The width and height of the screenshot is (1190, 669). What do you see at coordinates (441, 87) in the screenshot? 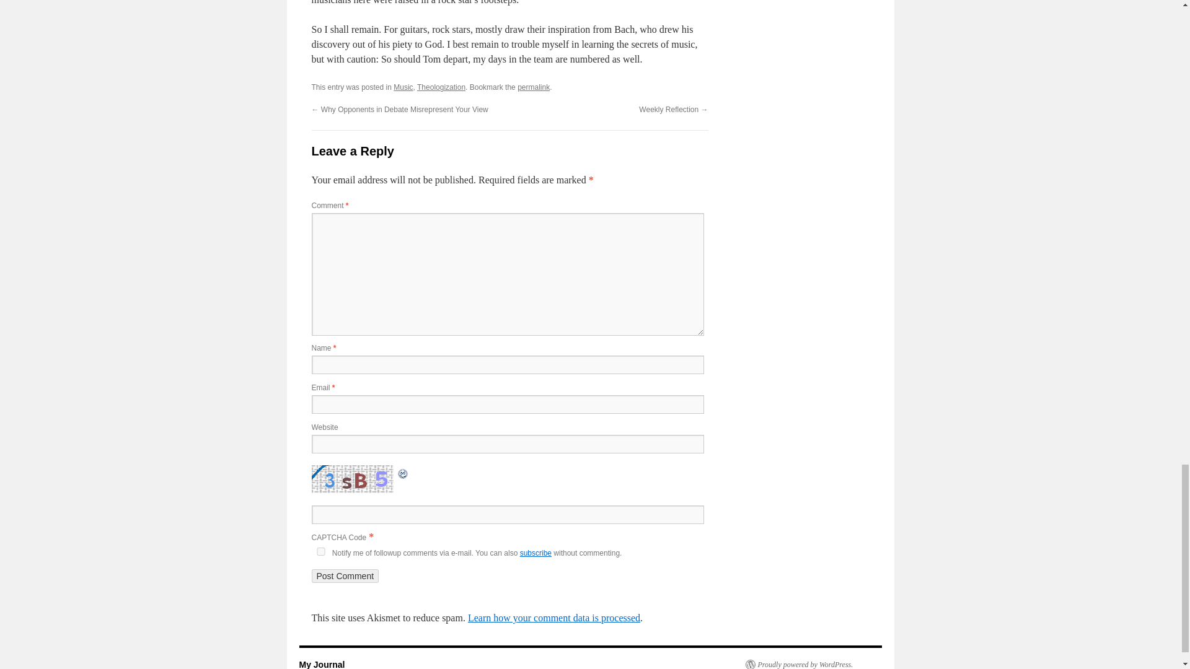
I see `Theologization` at bounding box center [441, 87].